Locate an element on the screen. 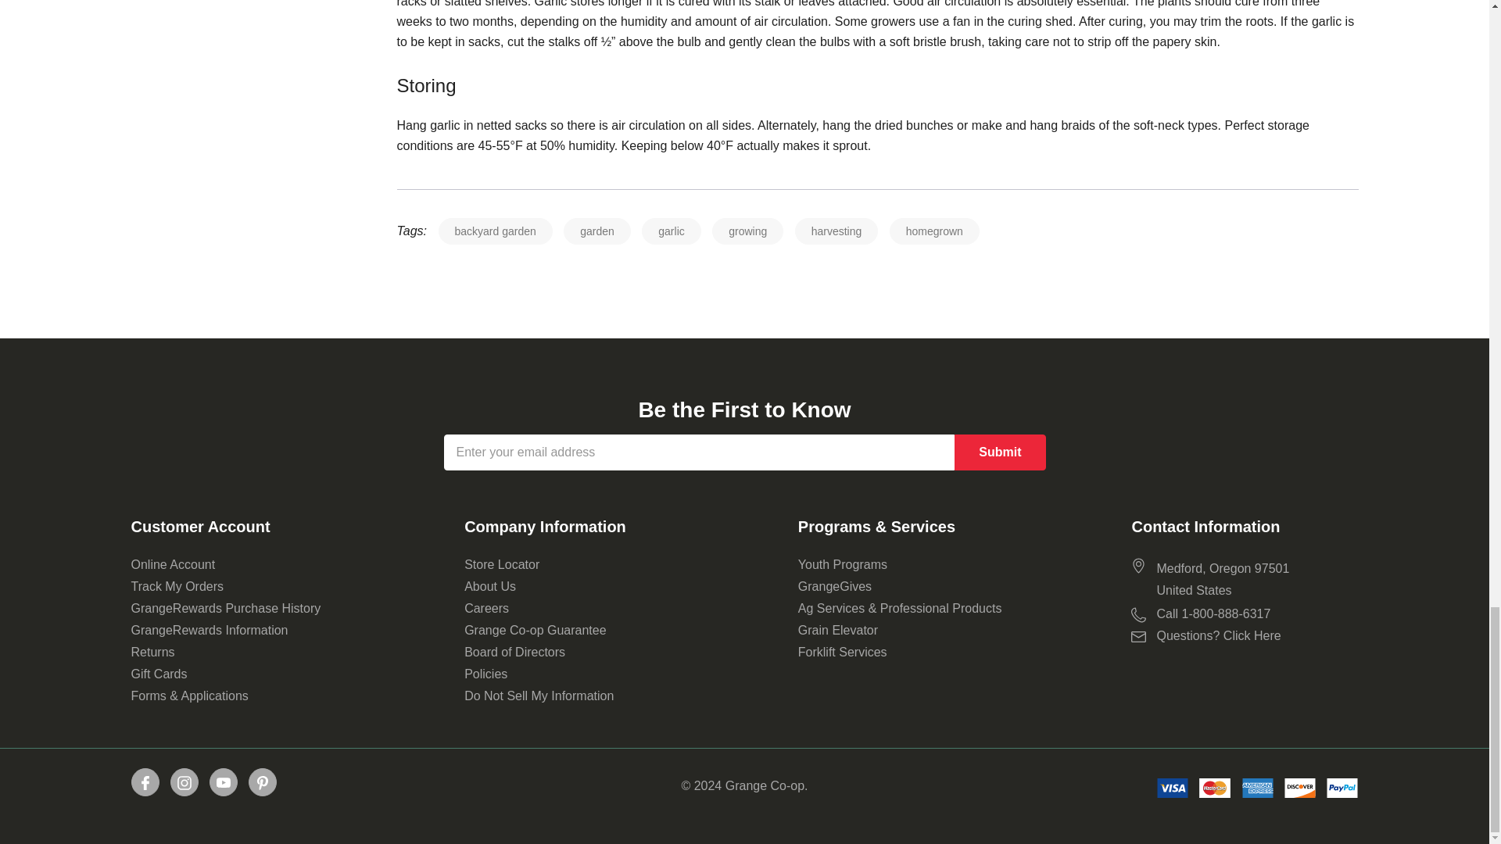 Image resolution: width=1501 pixels, height=844 pixels. Open Youtube in a new tab is located at coordinates (222, 783).